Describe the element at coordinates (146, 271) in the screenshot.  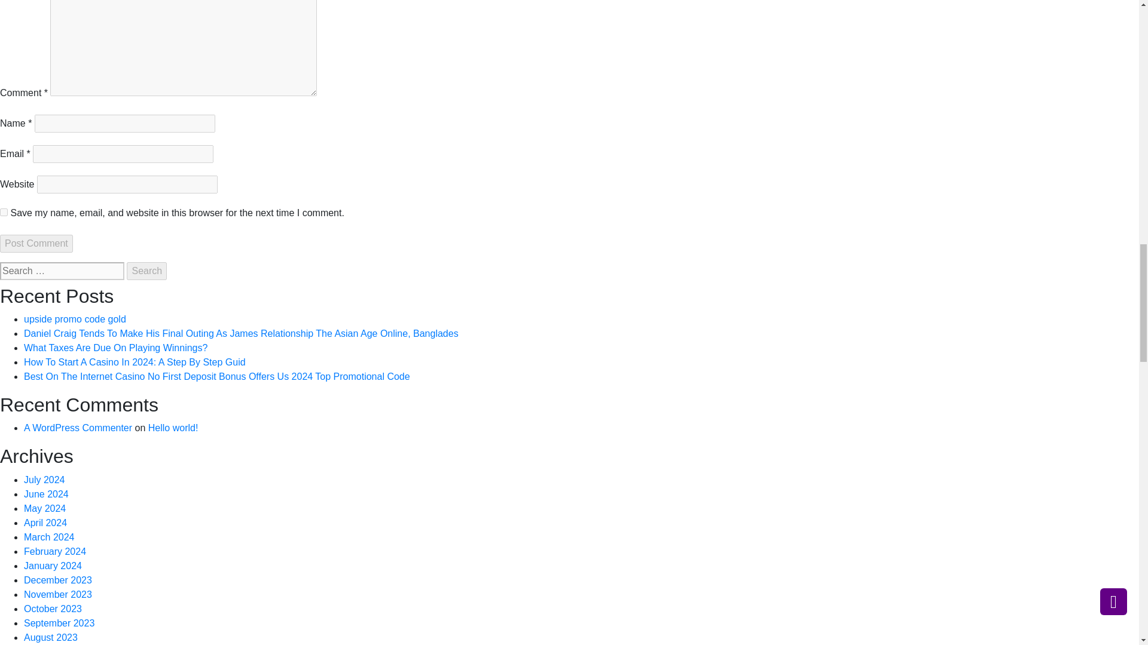
I see `Search` at that location.